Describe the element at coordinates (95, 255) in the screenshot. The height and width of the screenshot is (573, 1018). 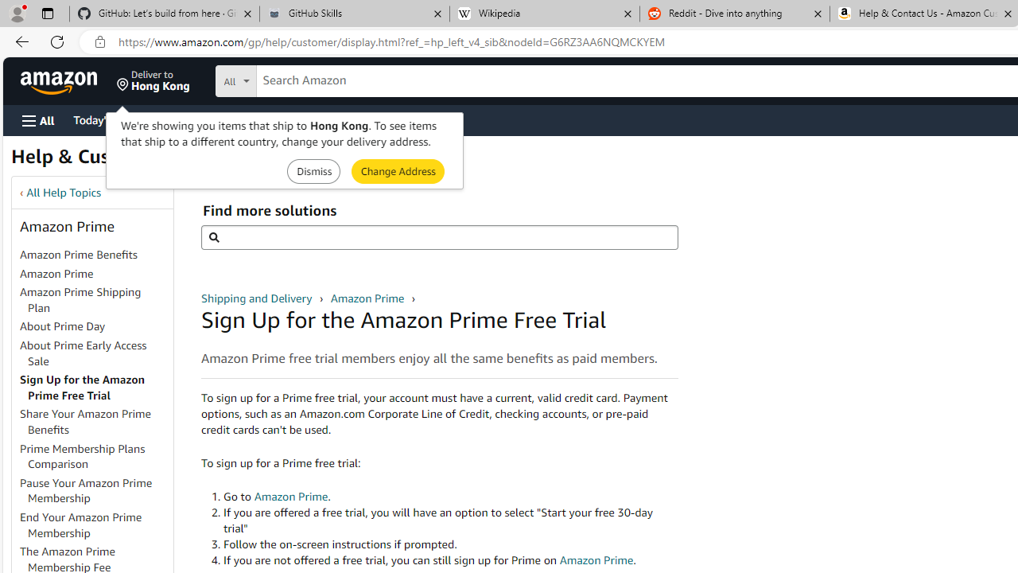
I see `Amazon Prime Benefits` at that location.